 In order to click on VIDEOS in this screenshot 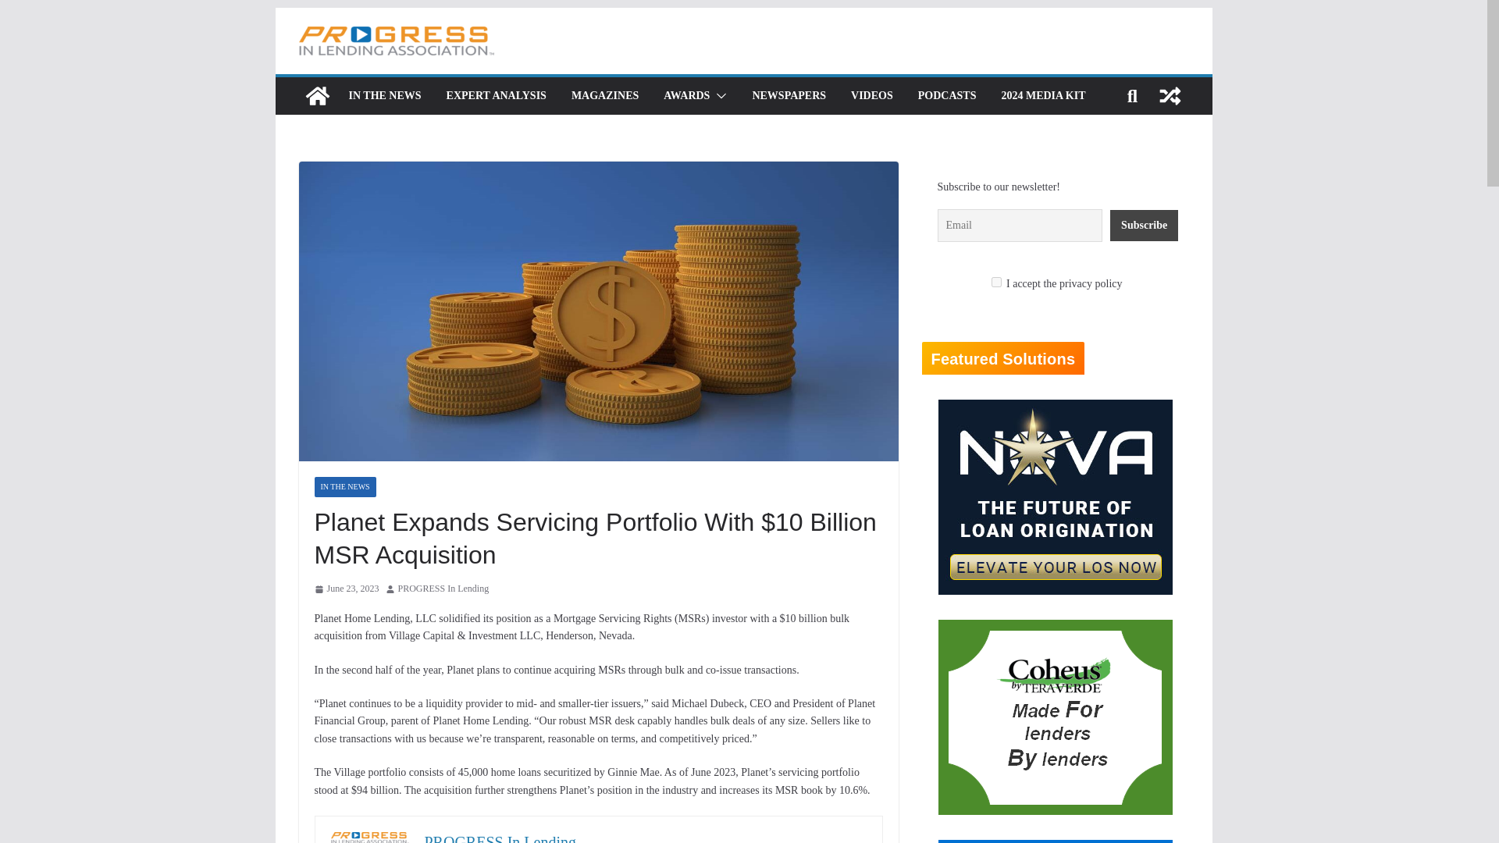, I will do `click(872, 96)`.